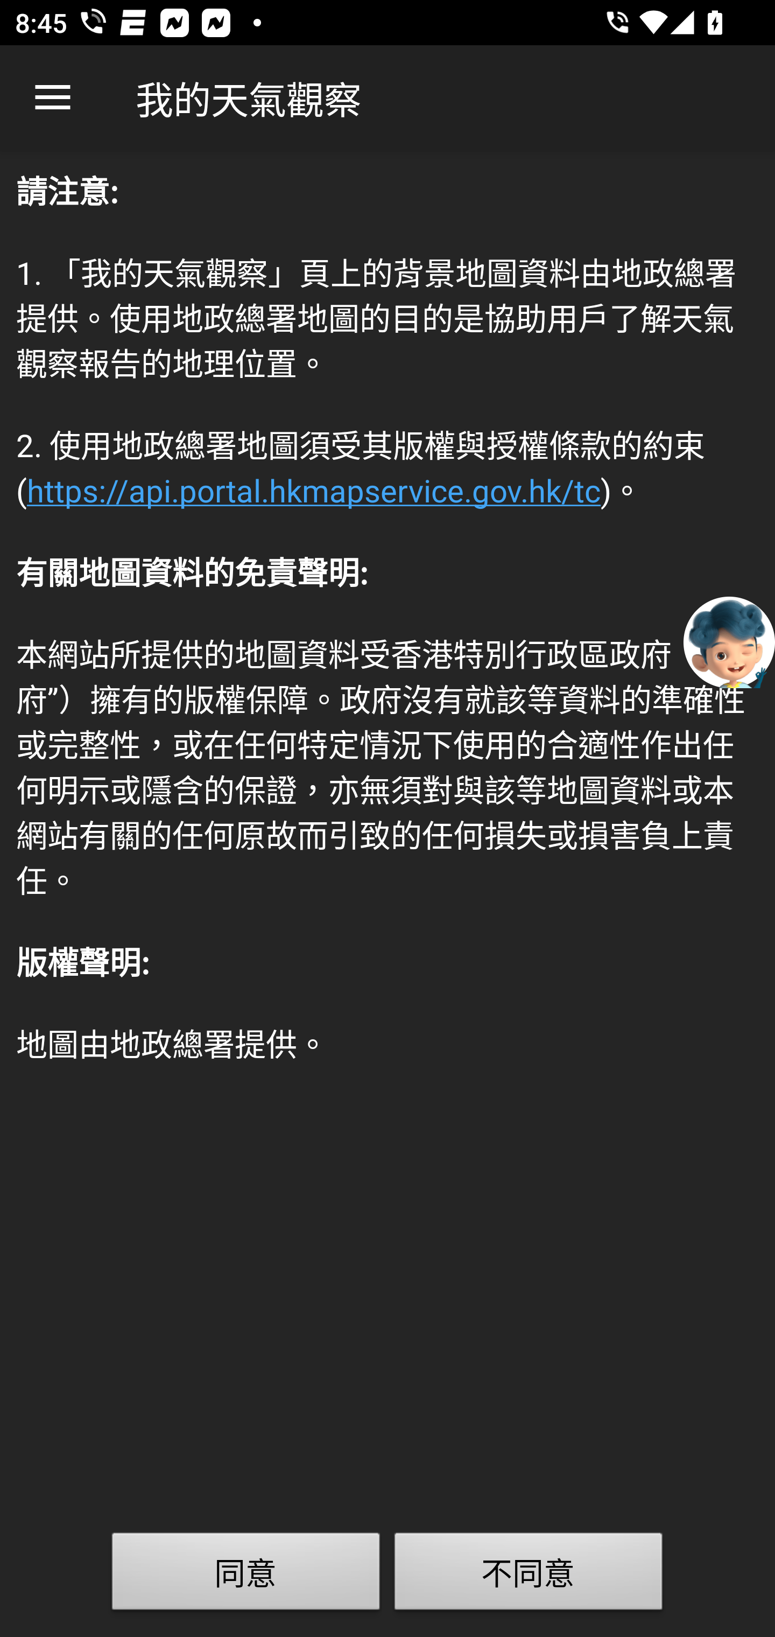 This screenshot has height=1637, width=775. I want to click on 向上瀏覽, so click(53, 98).